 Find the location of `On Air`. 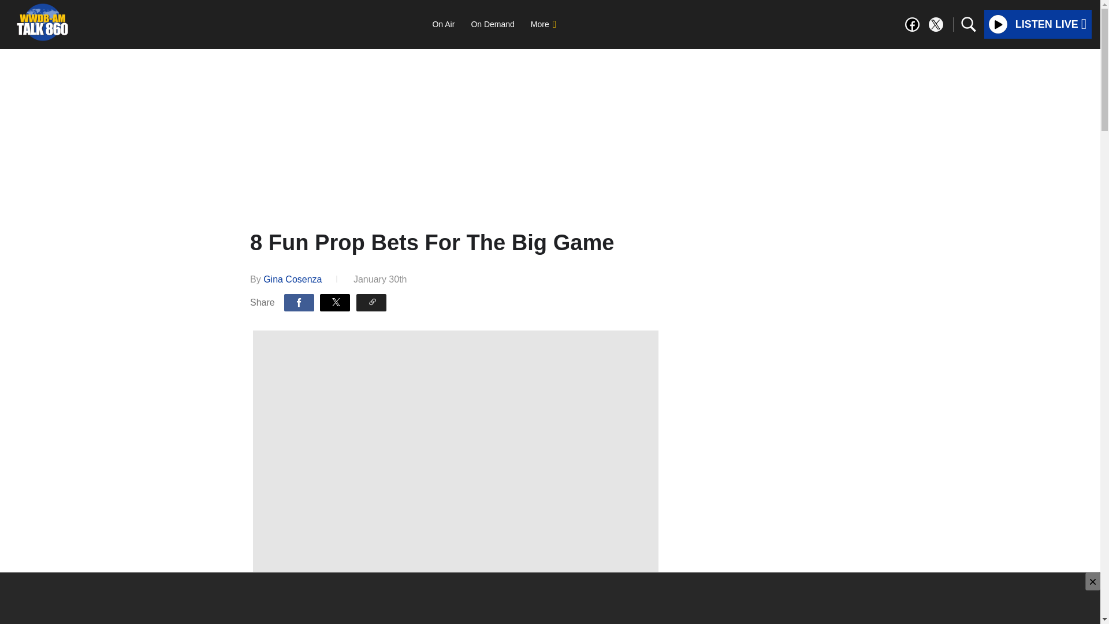

On Air is located at coordinates (442, 24).